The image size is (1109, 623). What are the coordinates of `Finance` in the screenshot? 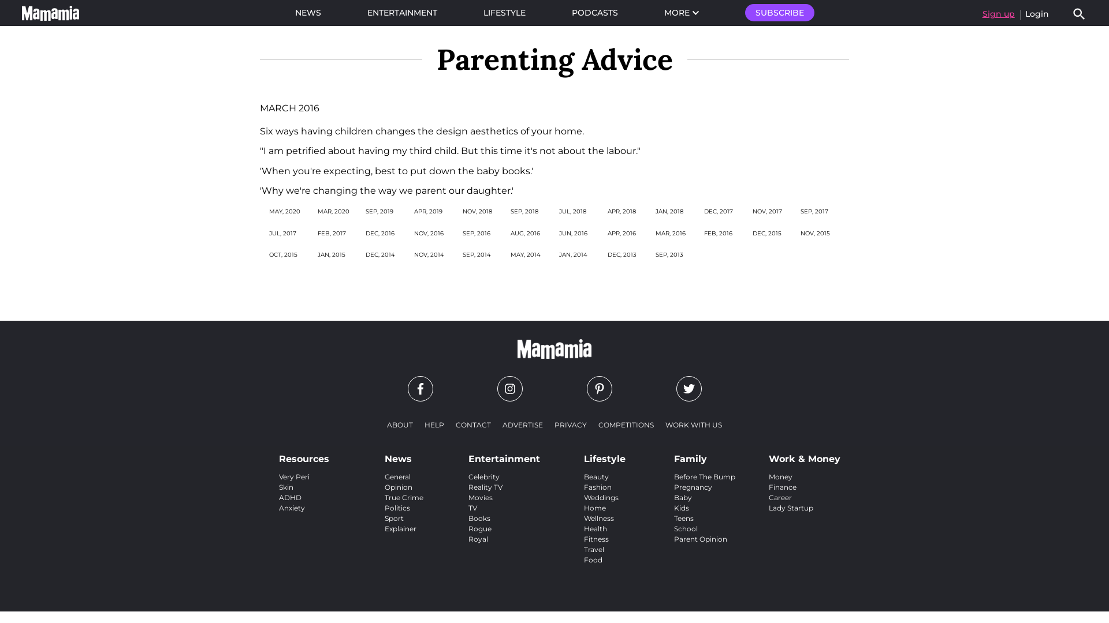 It's located at (783, 487).